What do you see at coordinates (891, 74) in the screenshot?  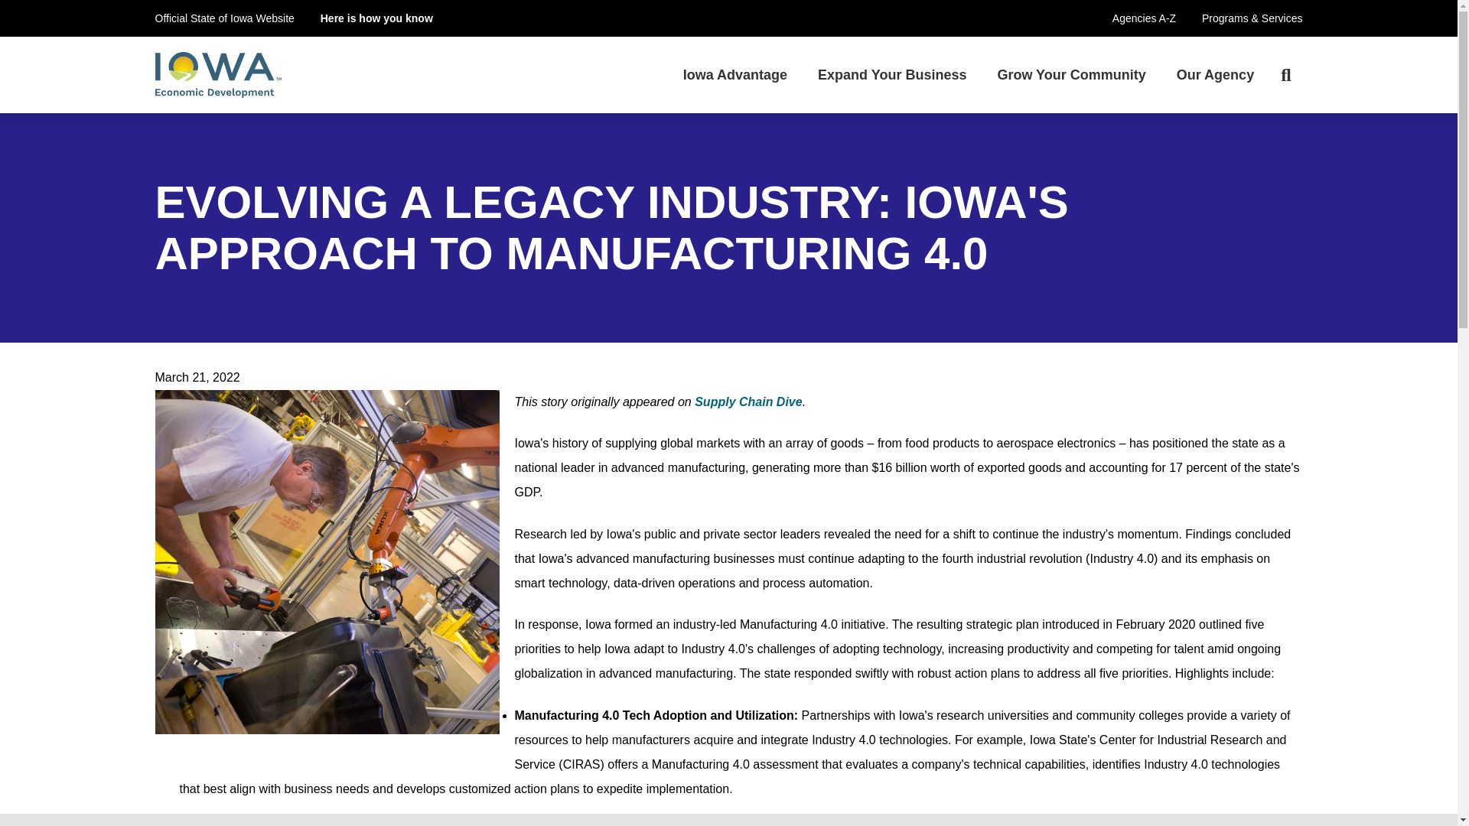 I see `Expand Your Business` at bounding box center [891, 74].